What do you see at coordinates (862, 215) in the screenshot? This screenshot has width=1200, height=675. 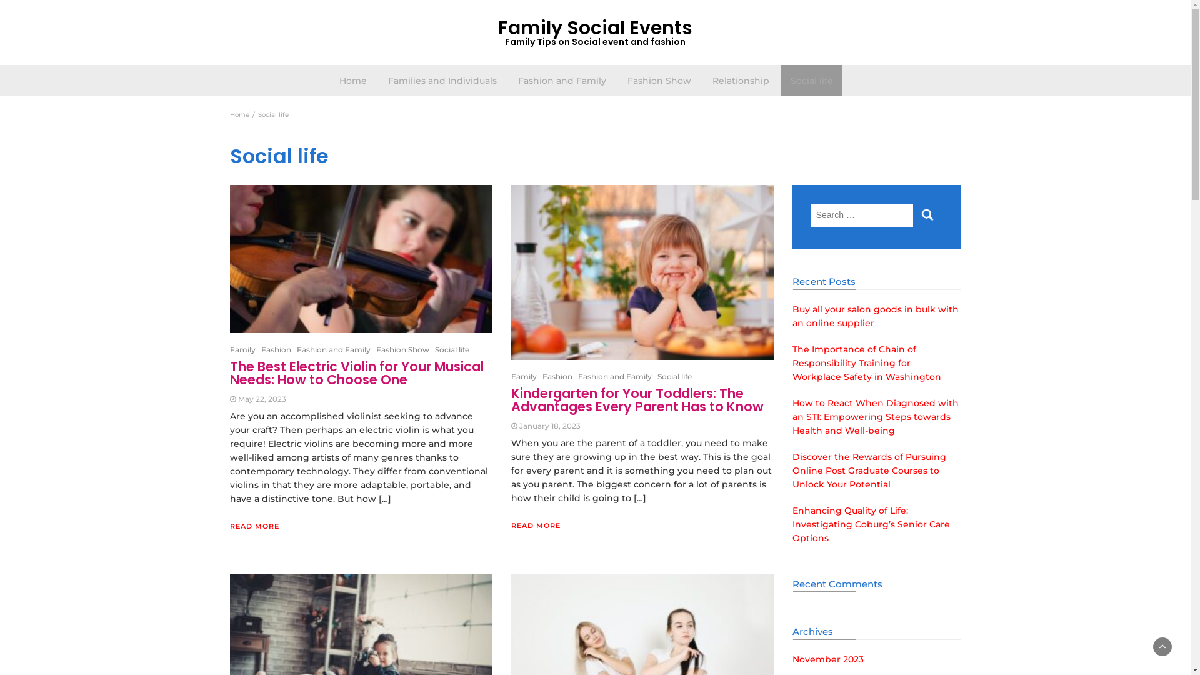 I see `Search for:` at bounding box center [862, 215].